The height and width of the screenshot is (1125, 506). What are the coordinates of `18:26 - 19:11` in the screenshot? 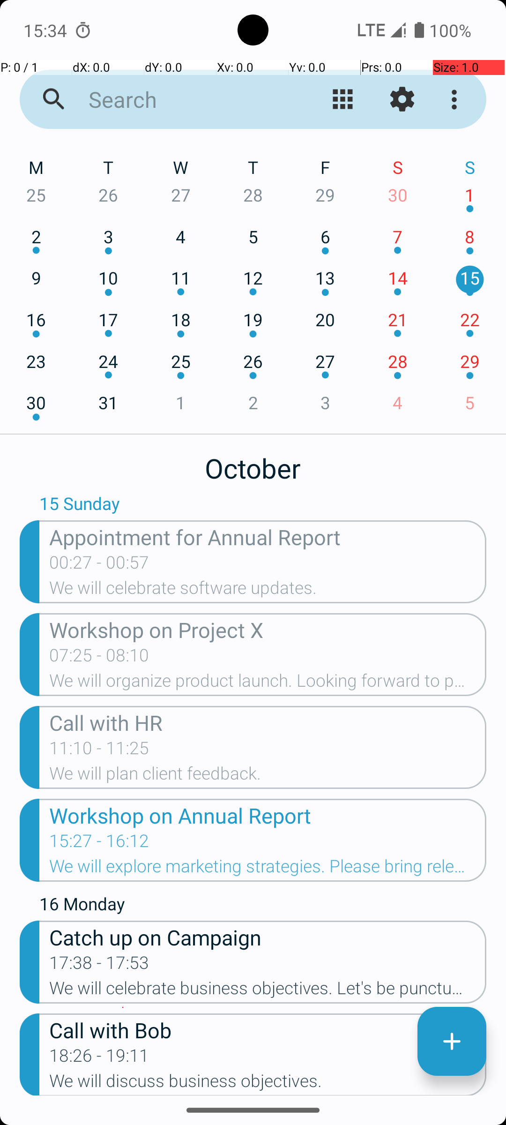 It's located at (99, 1058).